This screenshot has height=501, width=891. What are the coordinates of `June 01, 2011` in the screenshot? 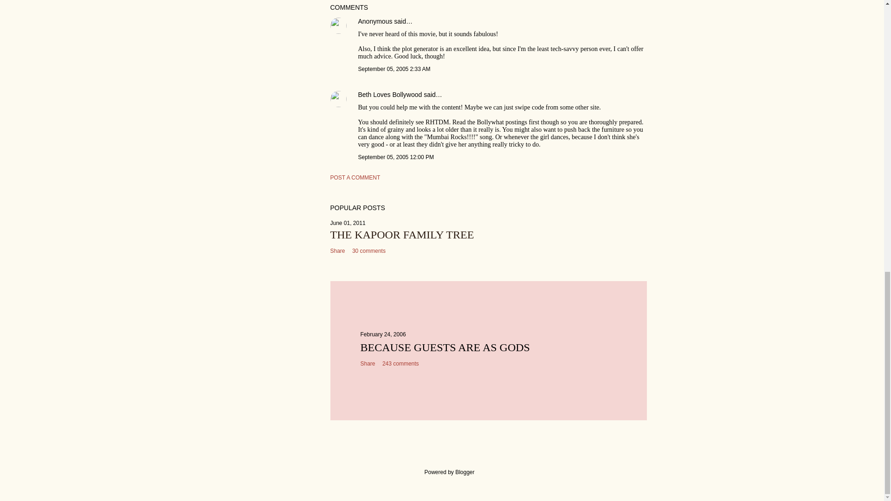 It's located at (348, 223).